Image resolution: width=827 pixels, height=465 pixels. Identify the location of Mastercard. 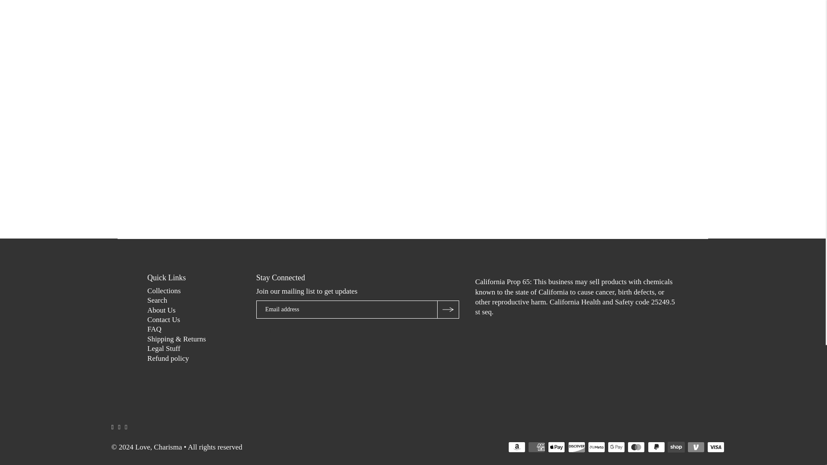
(636, 447).